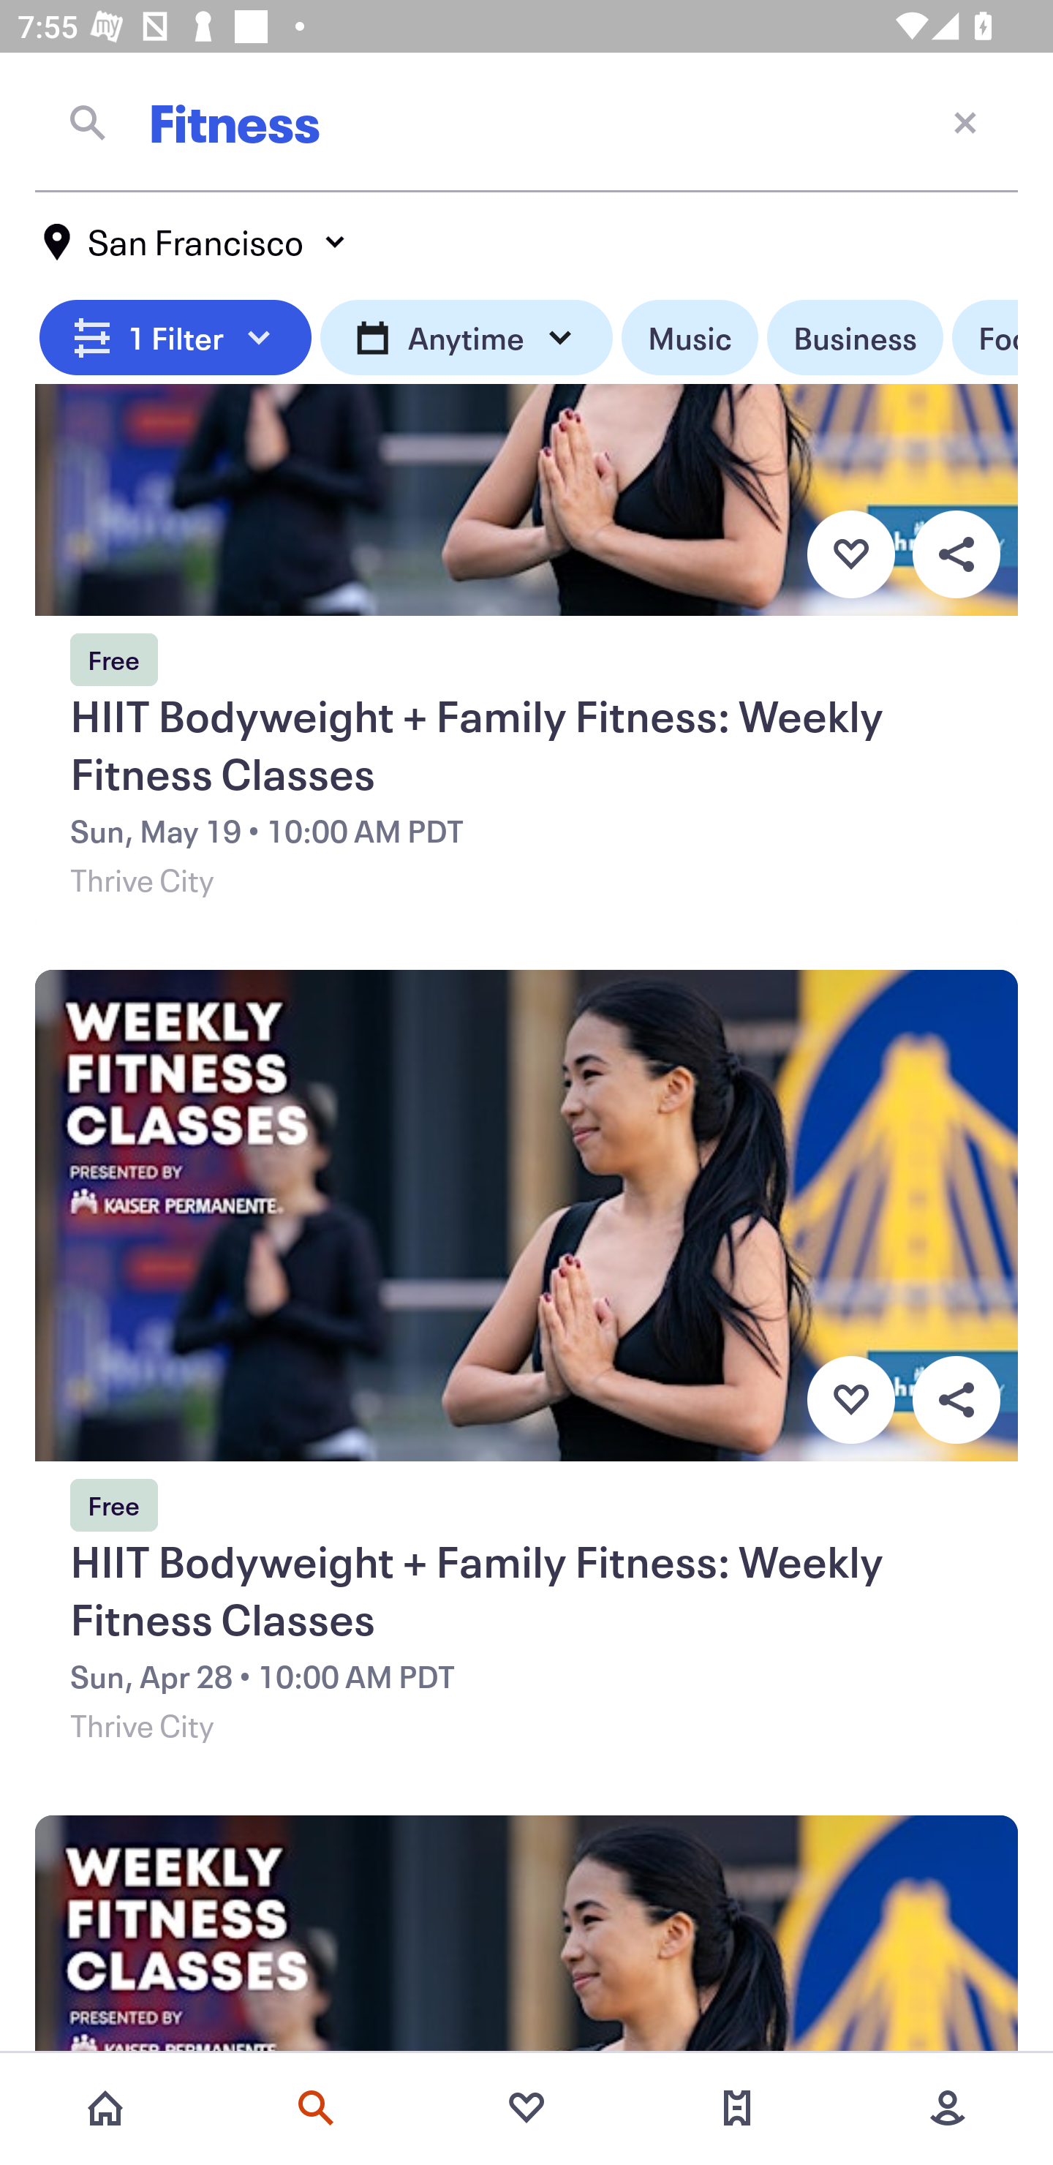  I want to click on Search events, so click(316, 2108).